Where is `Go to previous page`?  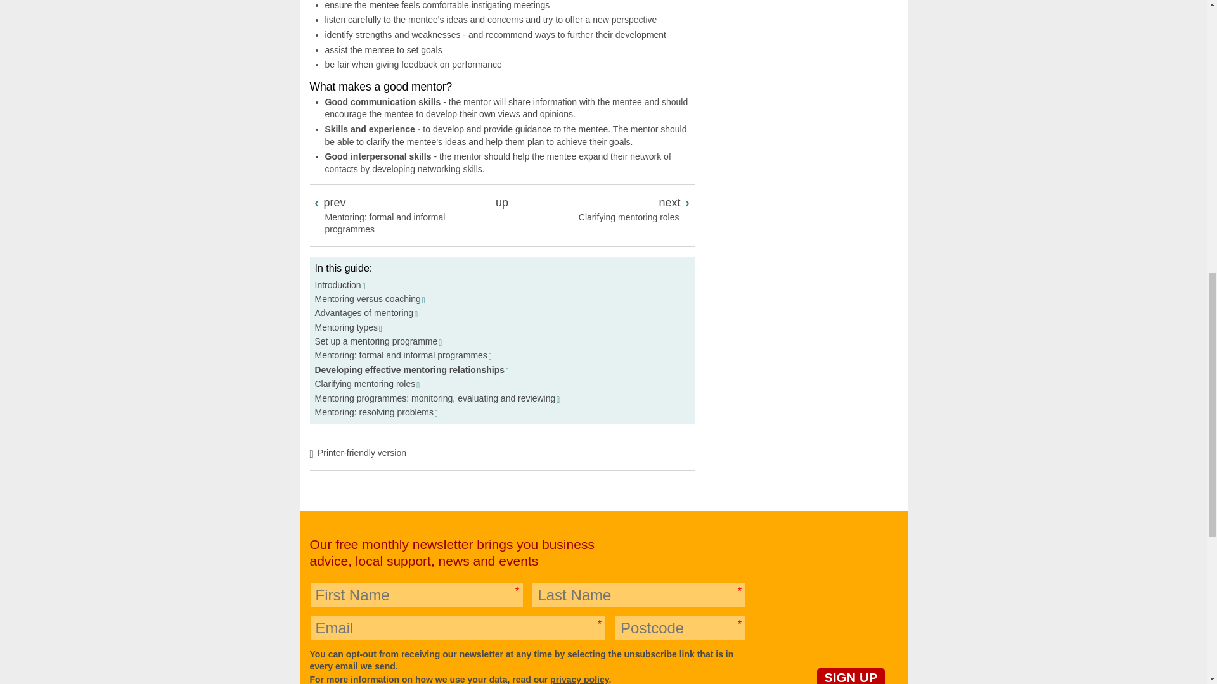
Go to previous page is located at coordinates (397, 215).